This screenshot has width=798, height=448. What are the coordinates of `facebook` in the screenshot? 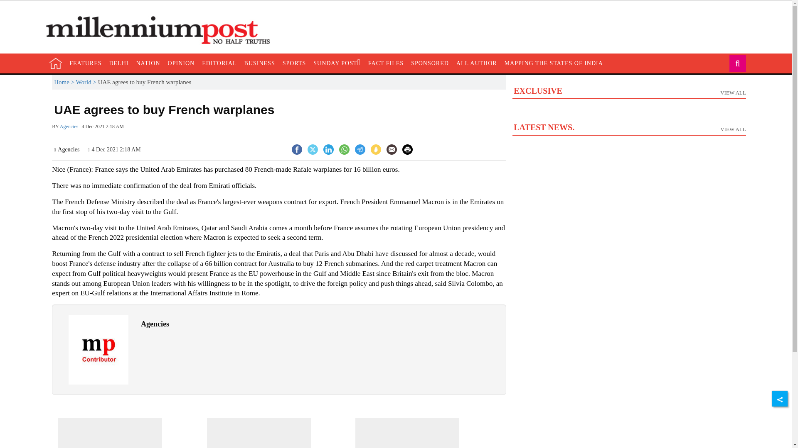 It's located at (297, 149).